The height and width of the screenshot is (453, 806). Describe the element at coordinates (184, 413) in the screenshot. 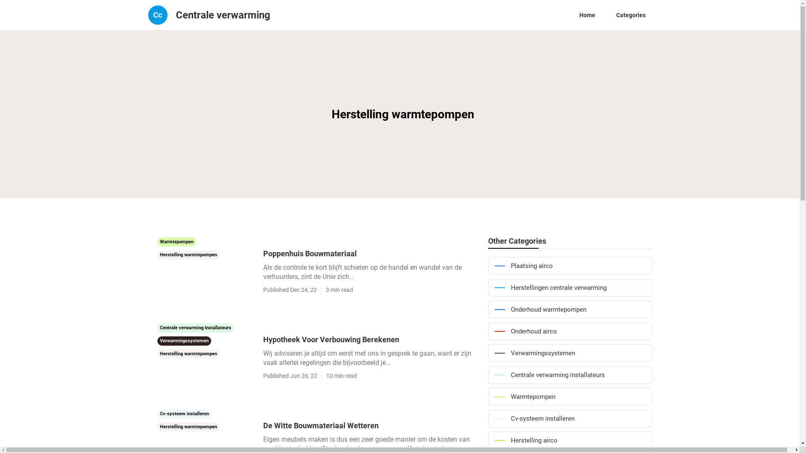

I see `Cv-systeem installeren` at that location.